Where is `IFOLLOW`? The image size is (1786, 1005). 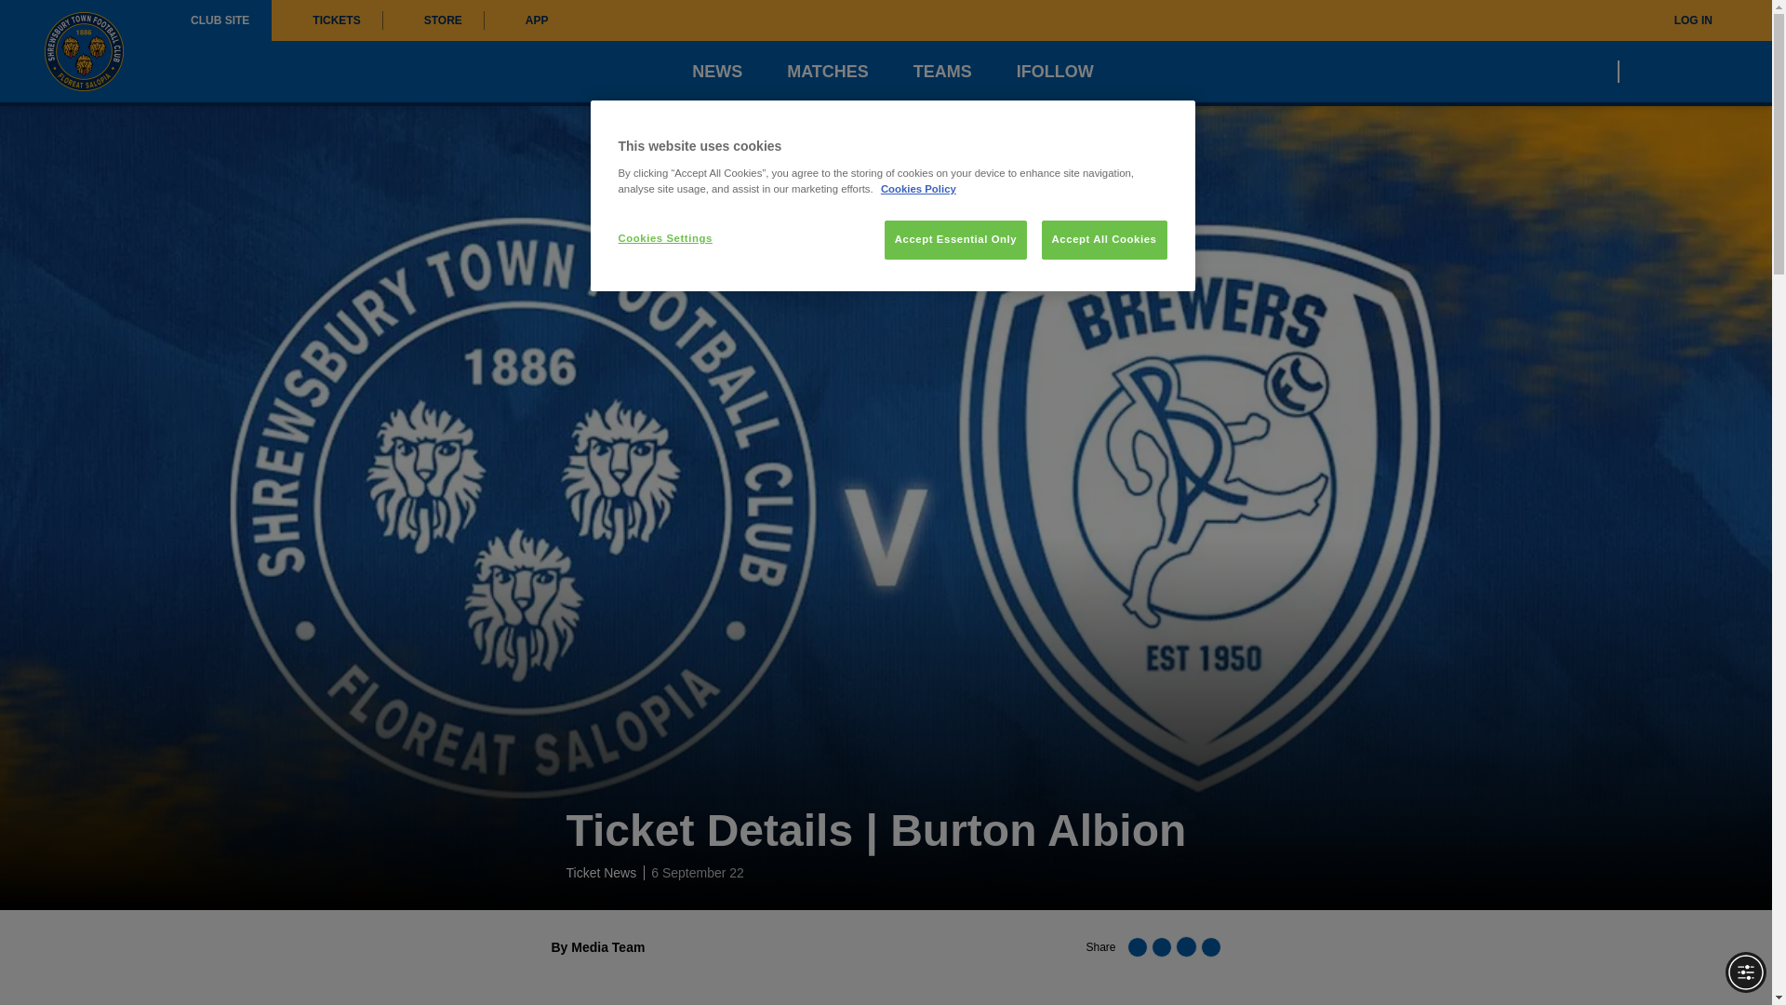 IFOLLOW is located at coordinates (1055, 72).